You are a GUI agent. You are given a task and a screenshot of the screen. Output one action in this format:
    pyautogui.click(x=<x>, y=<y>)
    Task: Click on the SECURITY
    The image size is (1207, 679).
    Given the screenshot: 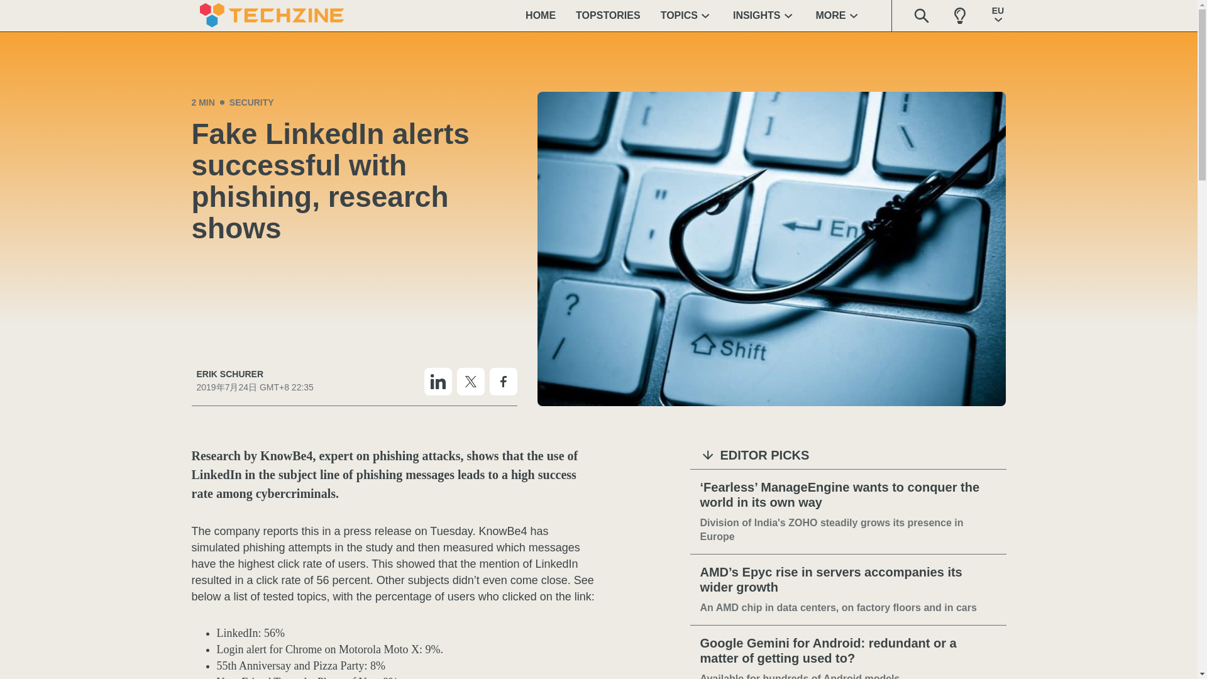 What is the action you would take?
    pyautogui.click(x=251, y=102)
    